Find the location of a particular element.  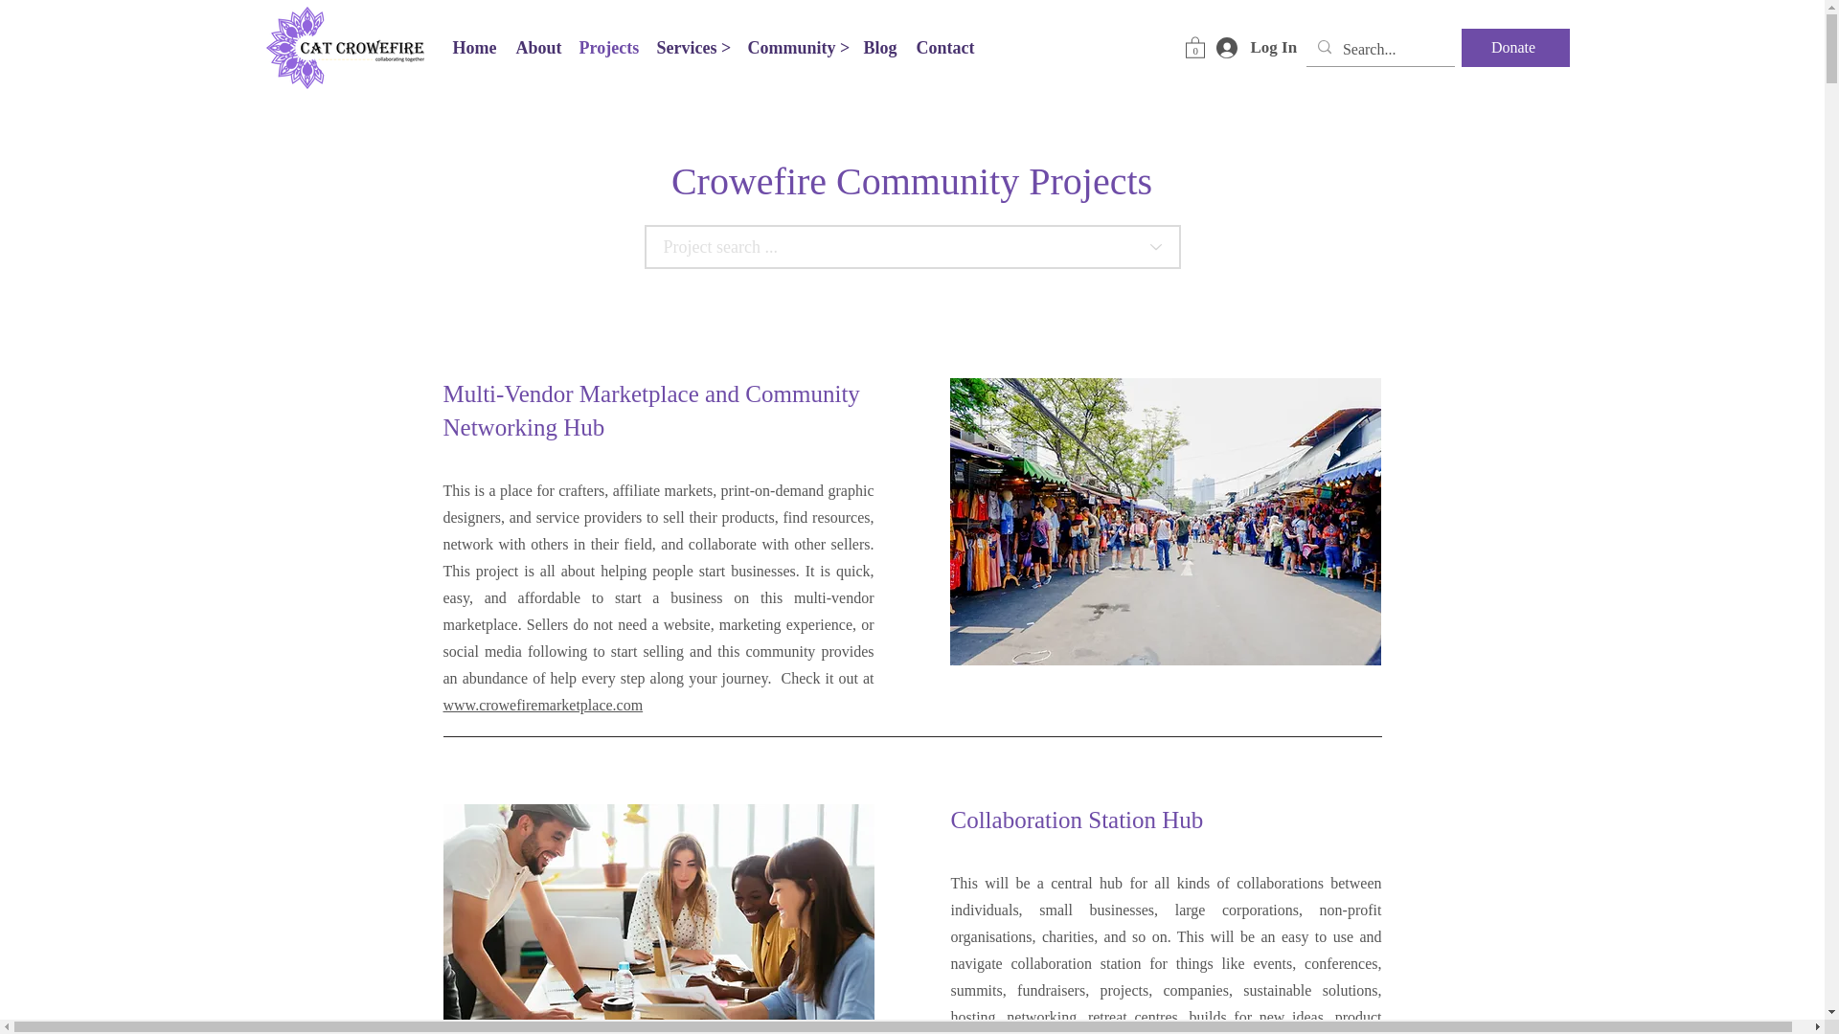

Blog is located at coordinates (880, 47).